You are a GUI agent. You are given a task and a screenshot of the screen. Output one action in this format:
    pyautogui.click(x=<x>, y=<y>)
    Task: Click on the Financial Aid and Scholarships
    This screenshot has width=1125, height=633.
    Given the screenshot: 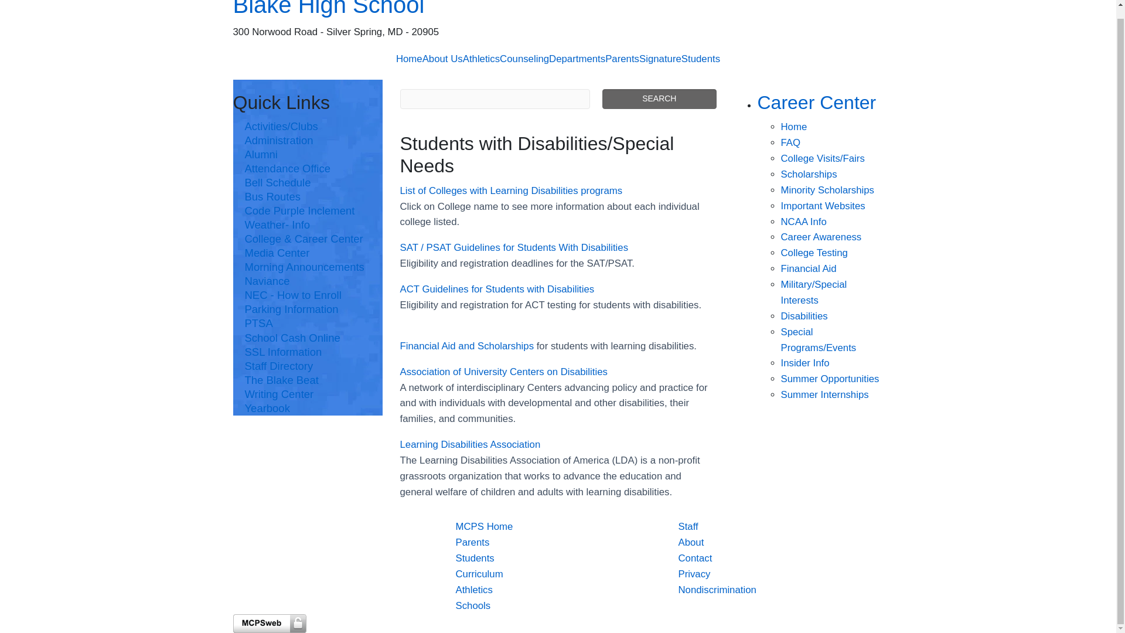 What is the action you would take?
    pyautogui.click(x=466, y=346)
    